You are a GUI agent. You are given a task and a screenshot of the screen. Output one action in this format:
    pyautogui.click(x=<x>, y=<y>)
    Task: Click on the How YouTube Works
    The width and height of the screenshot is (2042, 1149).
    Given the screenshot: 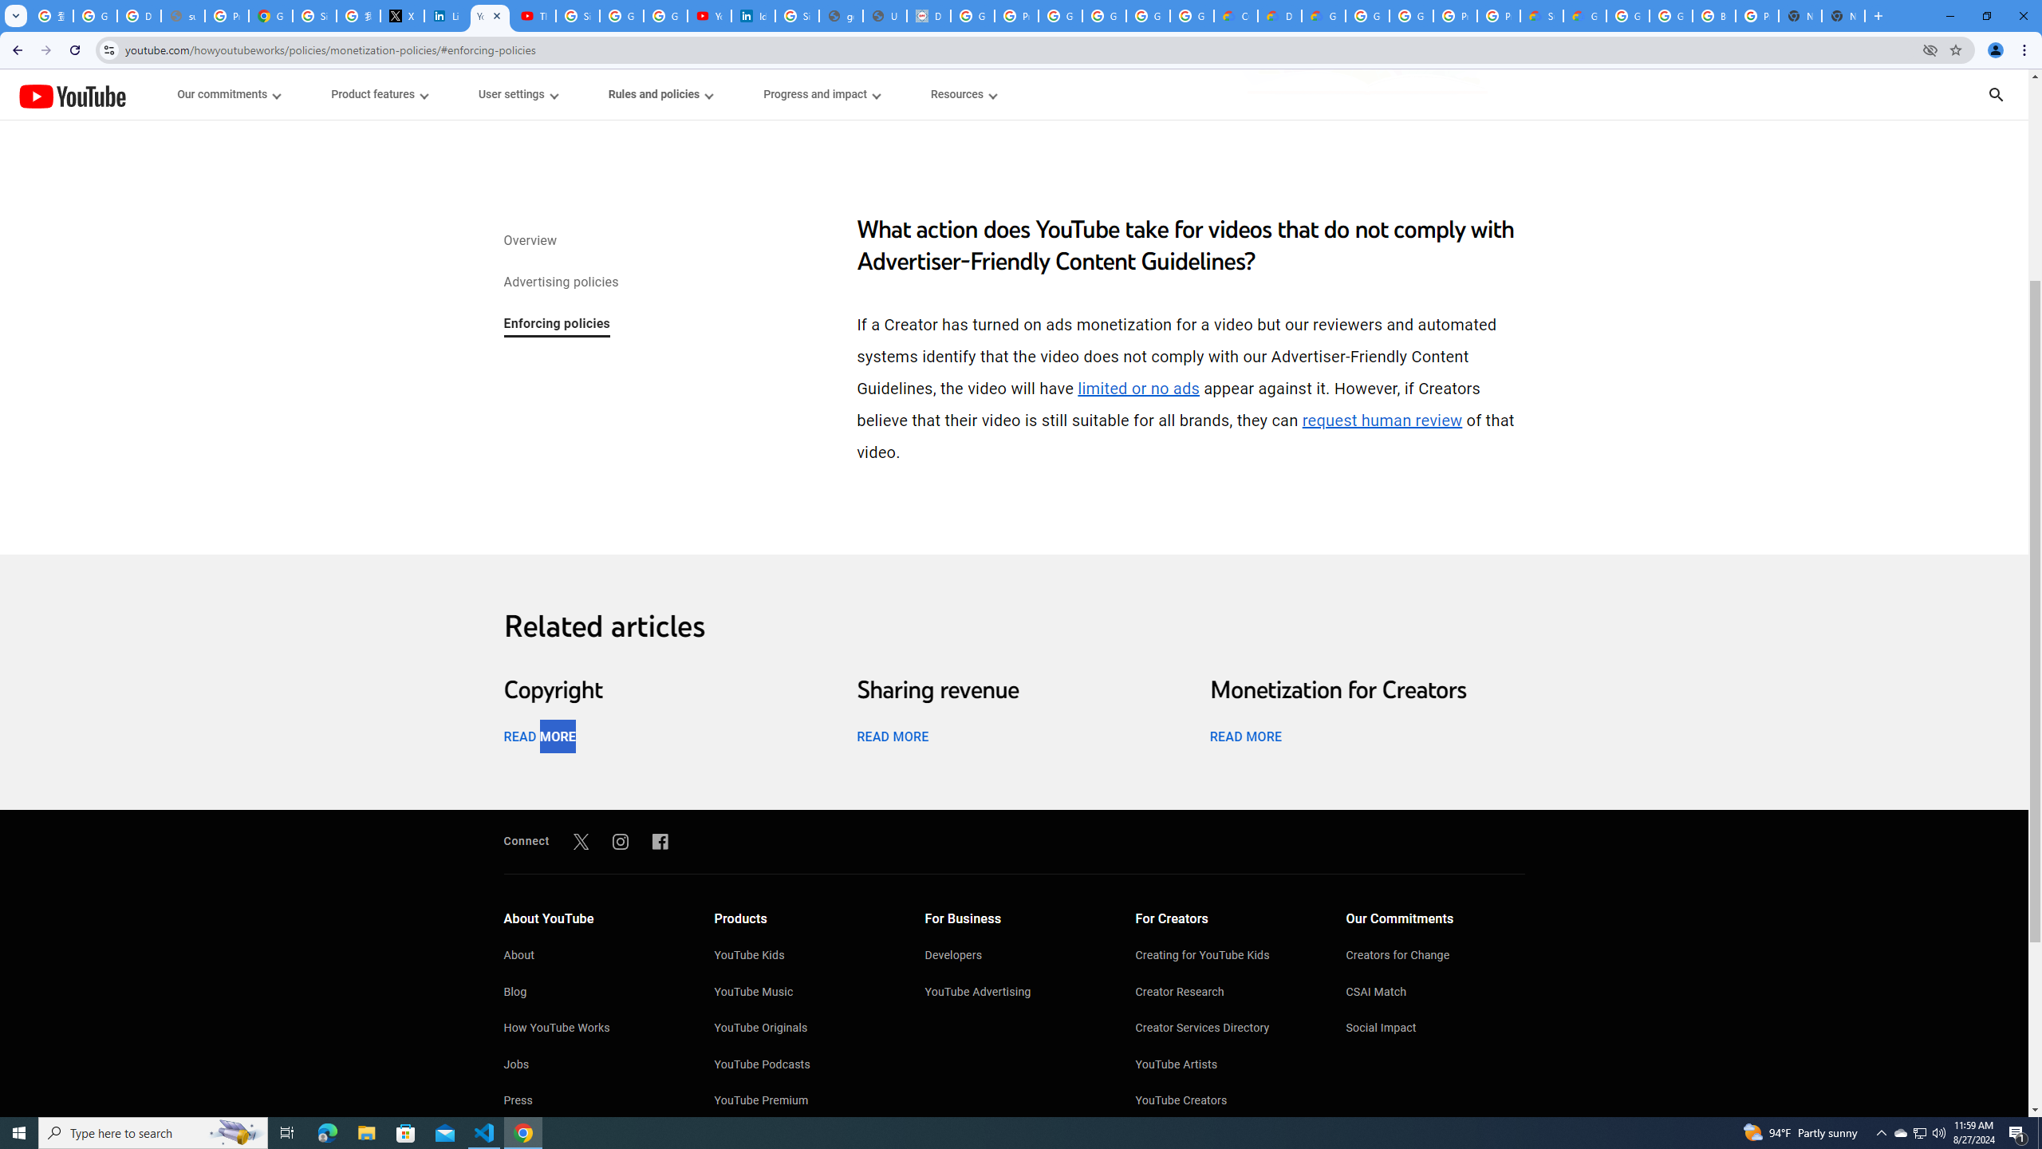 What is the action you would take?
    pyautogui.click(x=592, y=1029)
    